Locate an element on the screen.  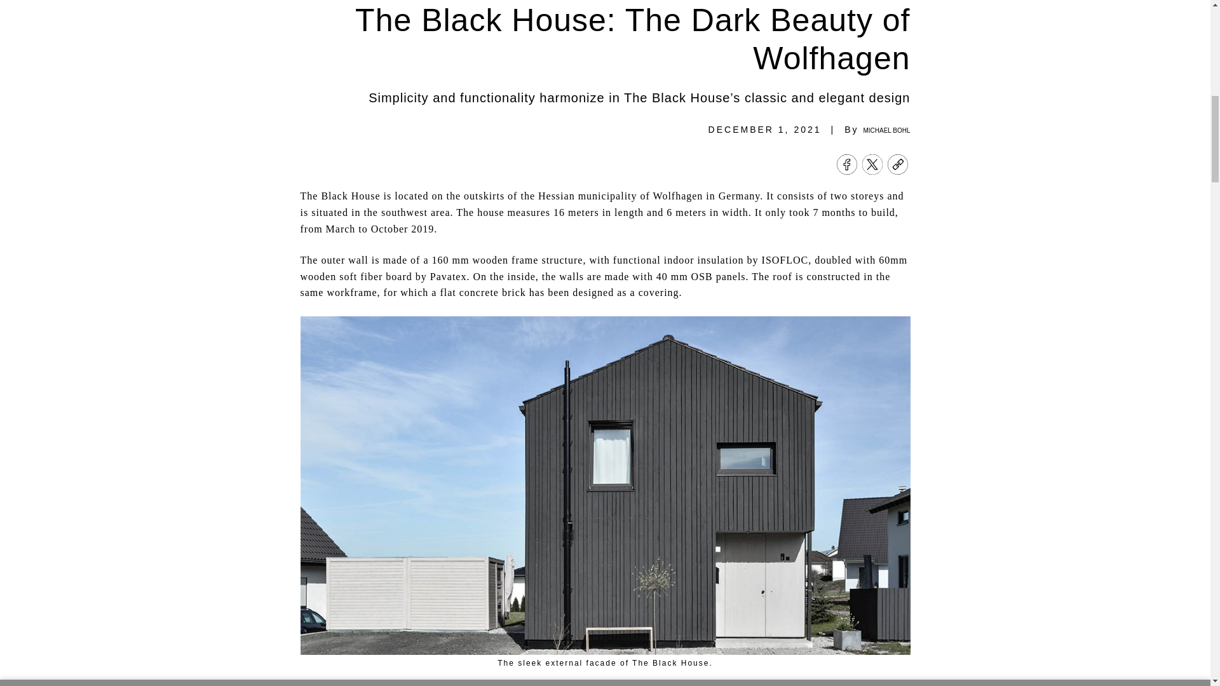
Facebook is located at coordinates (846, 166).